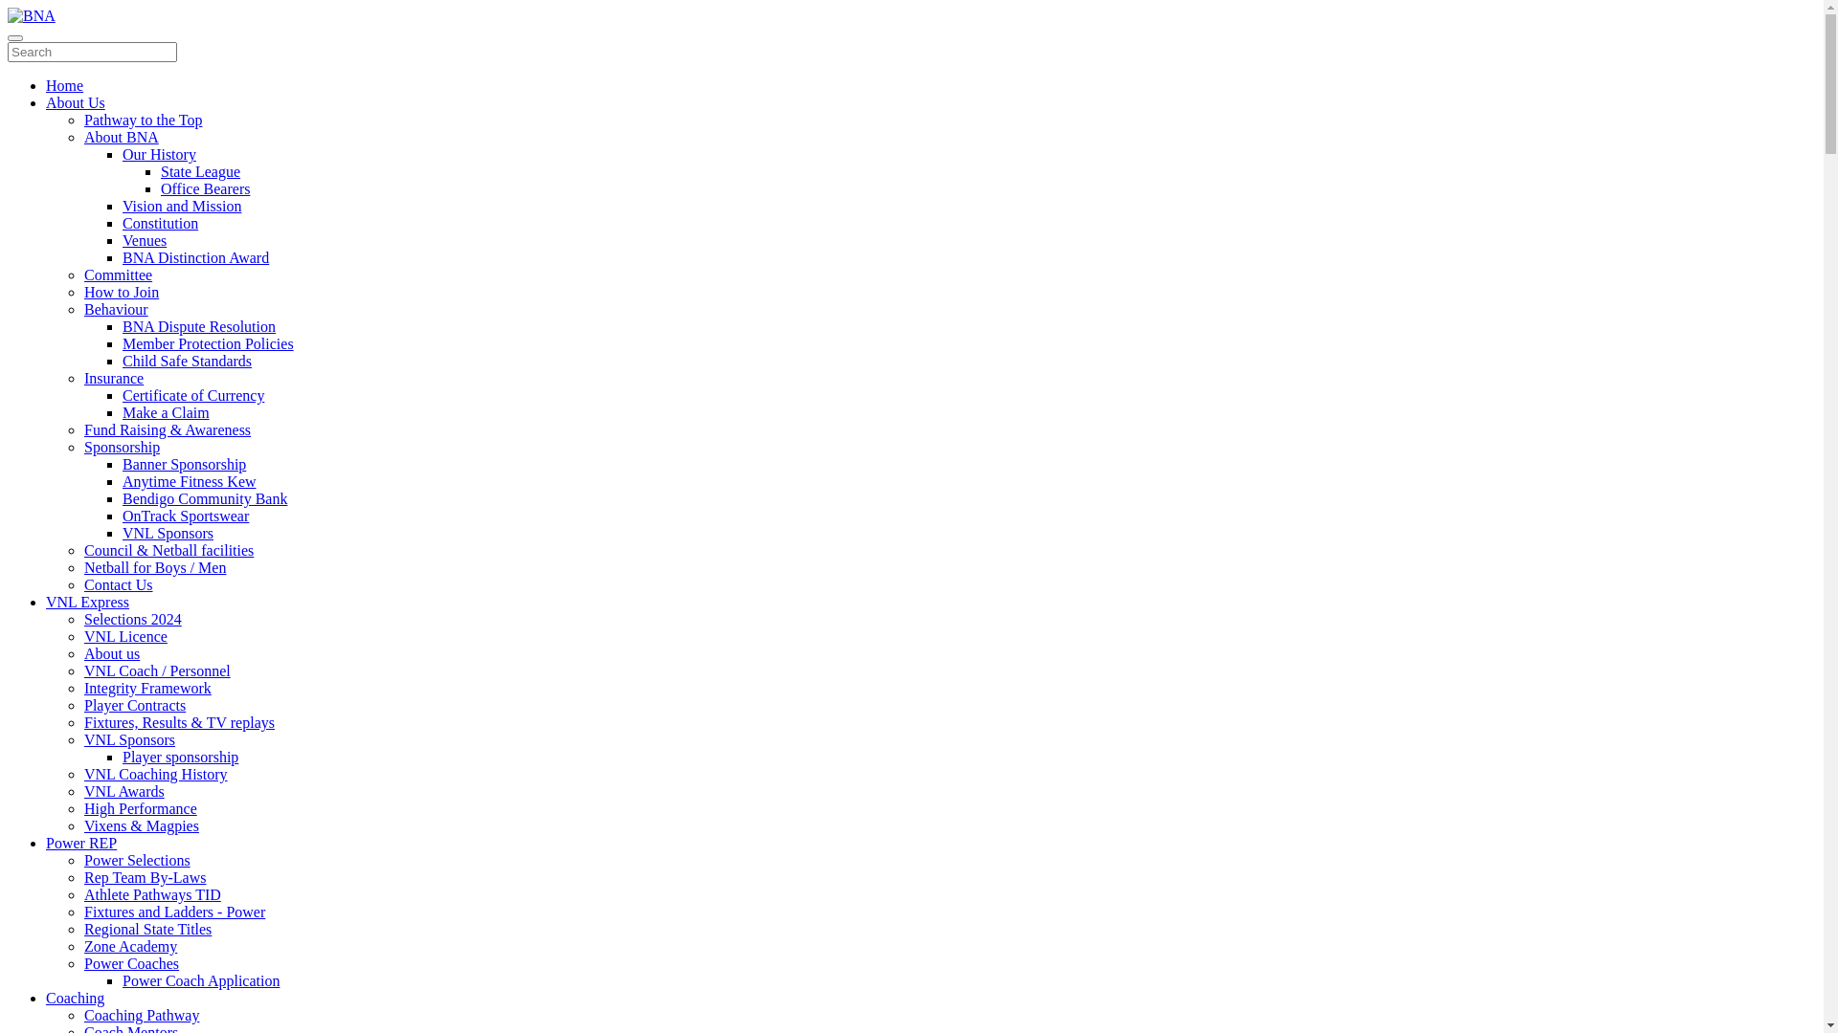 The height and width of the screenshot is (1033, 1838). What do you see at coordinates (155, 568) in the screenshot?
I see `Netball for Boys / Men` at bounding box center [155, 568].